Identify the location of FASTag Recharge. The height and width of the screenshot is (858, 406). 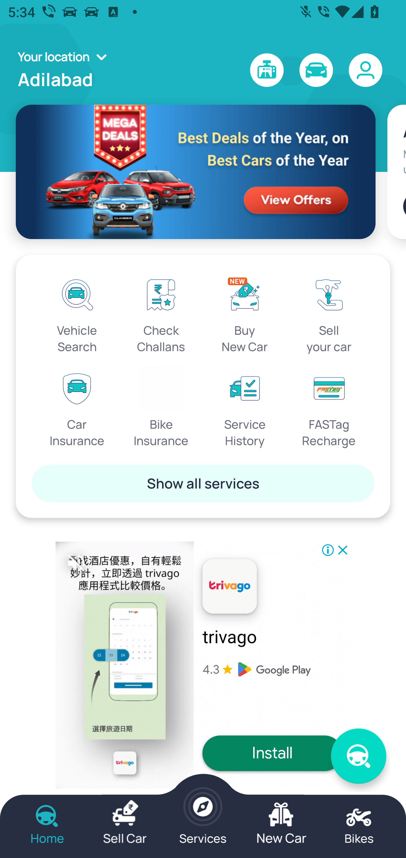
(329, 408).